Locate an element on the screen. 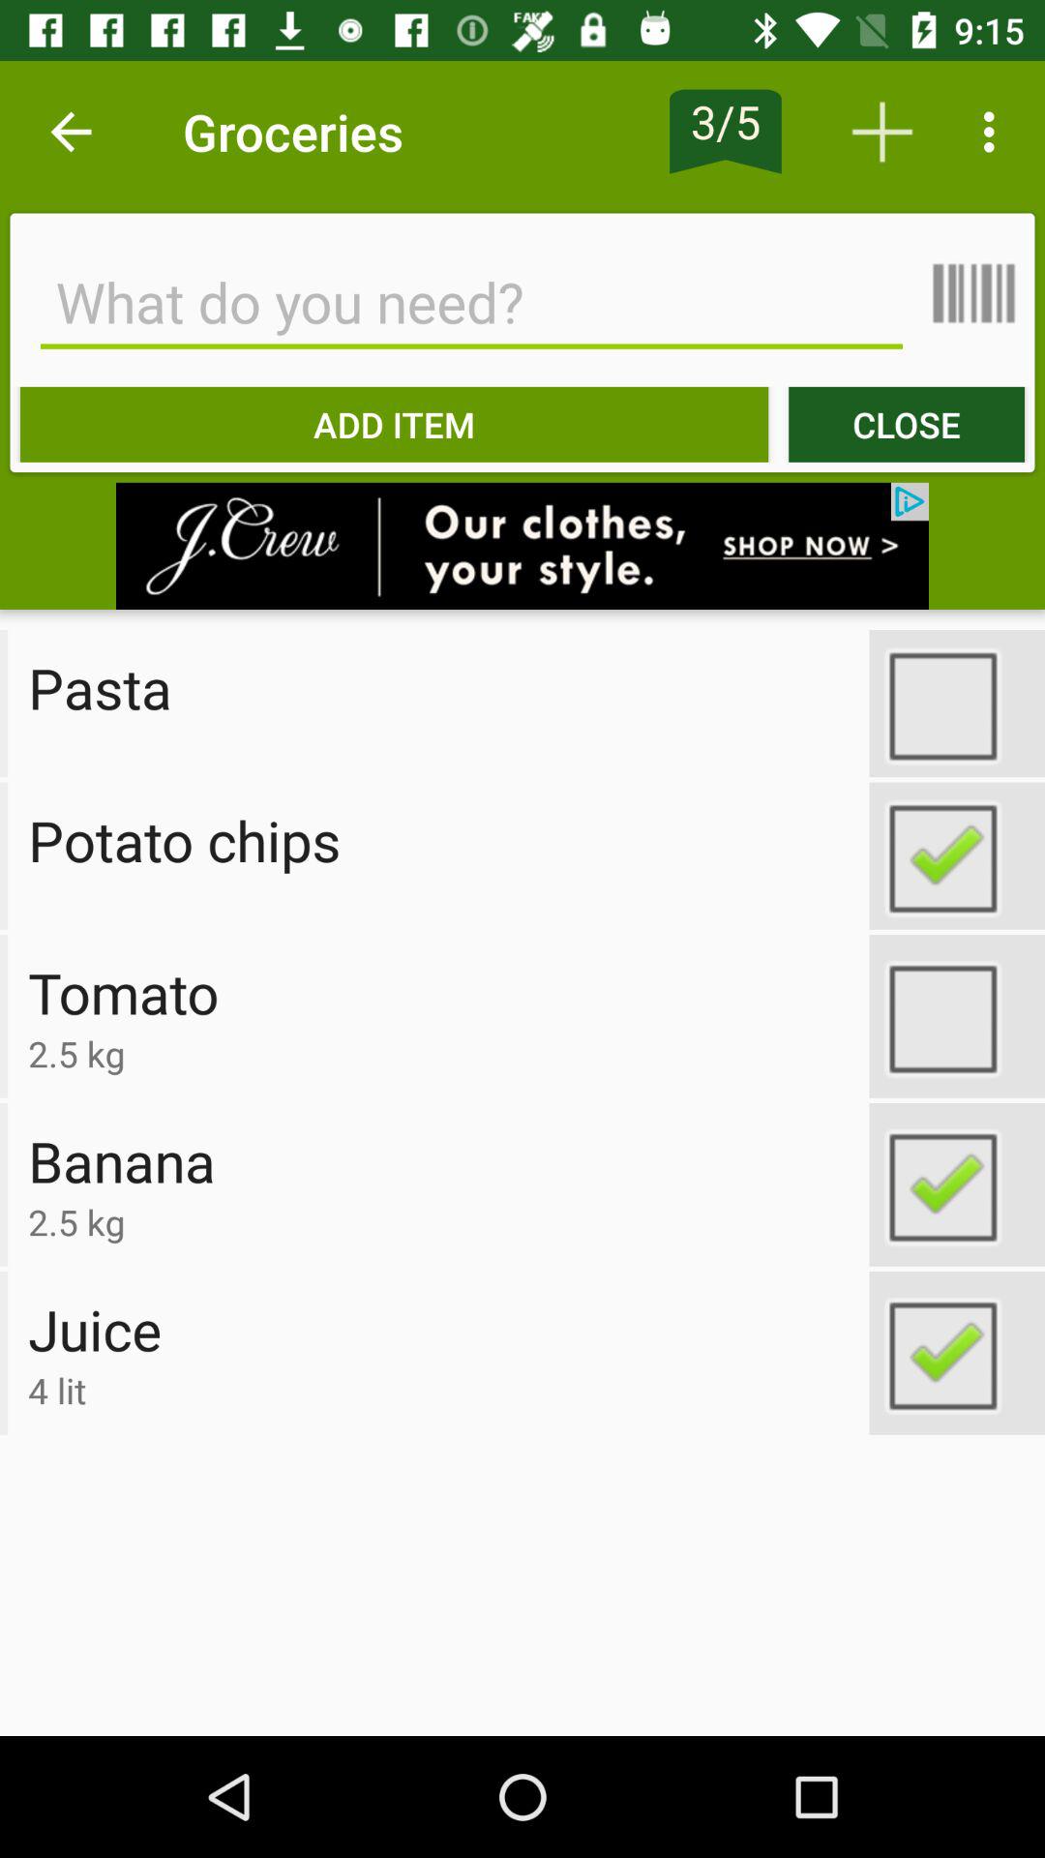 The width and height of the screenshot is (1045, 1858). go to tick option is located at coordinates (957, 855).